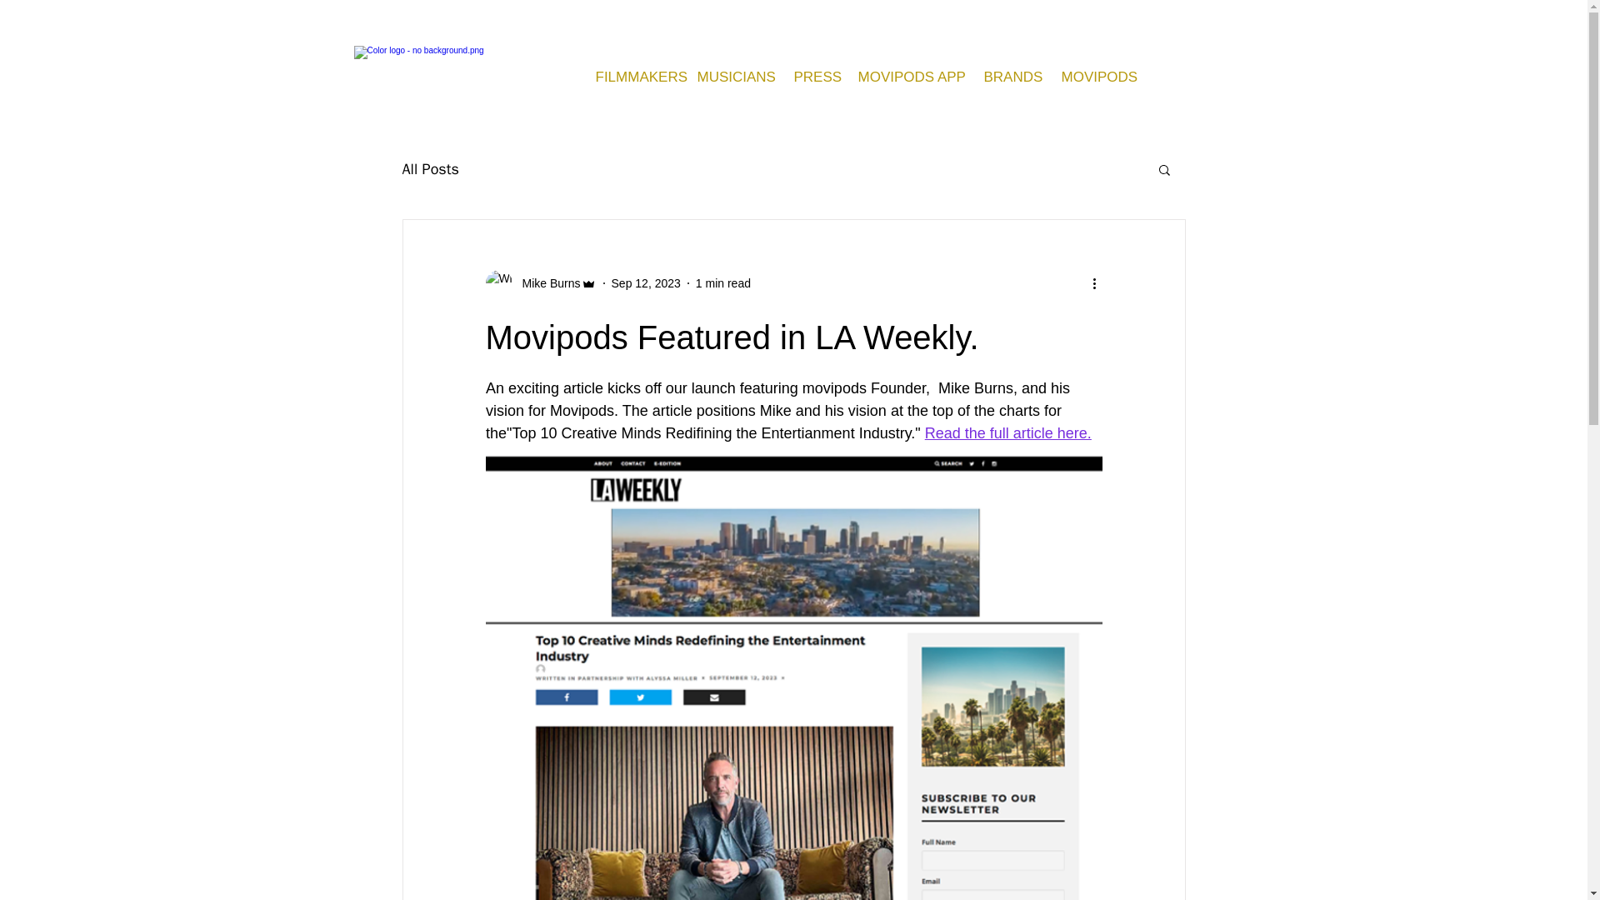 The height and width of the screenshot is (900, 1600). What do you see at coordinates (907, 77) in the screenshot?
I see `MOVIPODS APP` at bounding box center [907, 77].